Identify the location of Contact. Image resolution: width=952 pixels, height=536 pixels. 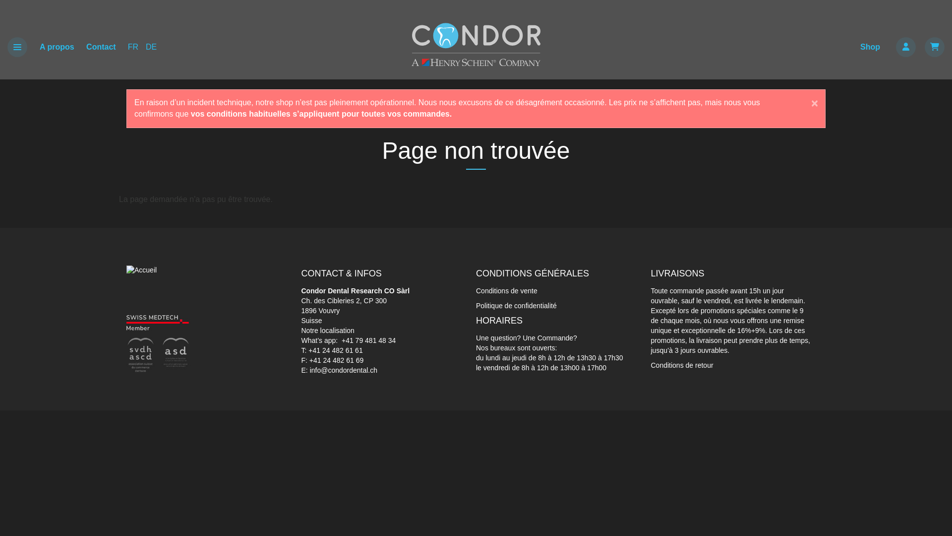
(101, 47).